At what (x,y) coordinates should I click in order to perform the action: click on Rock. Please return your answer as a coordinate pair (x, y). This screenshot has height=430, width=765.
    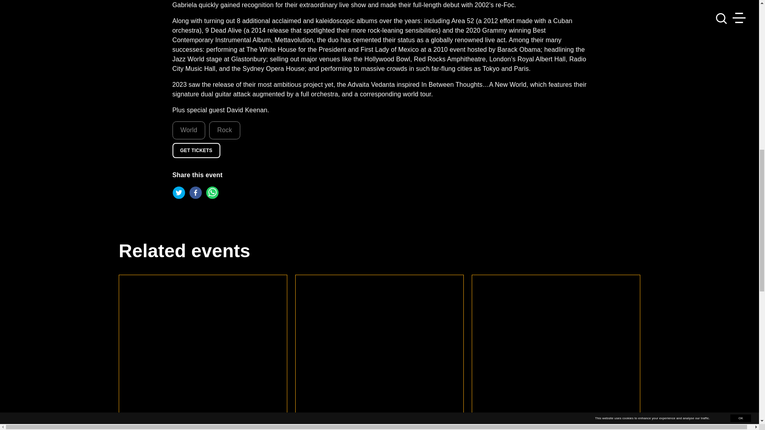
    Looking at the image, I should click on (224, 130).